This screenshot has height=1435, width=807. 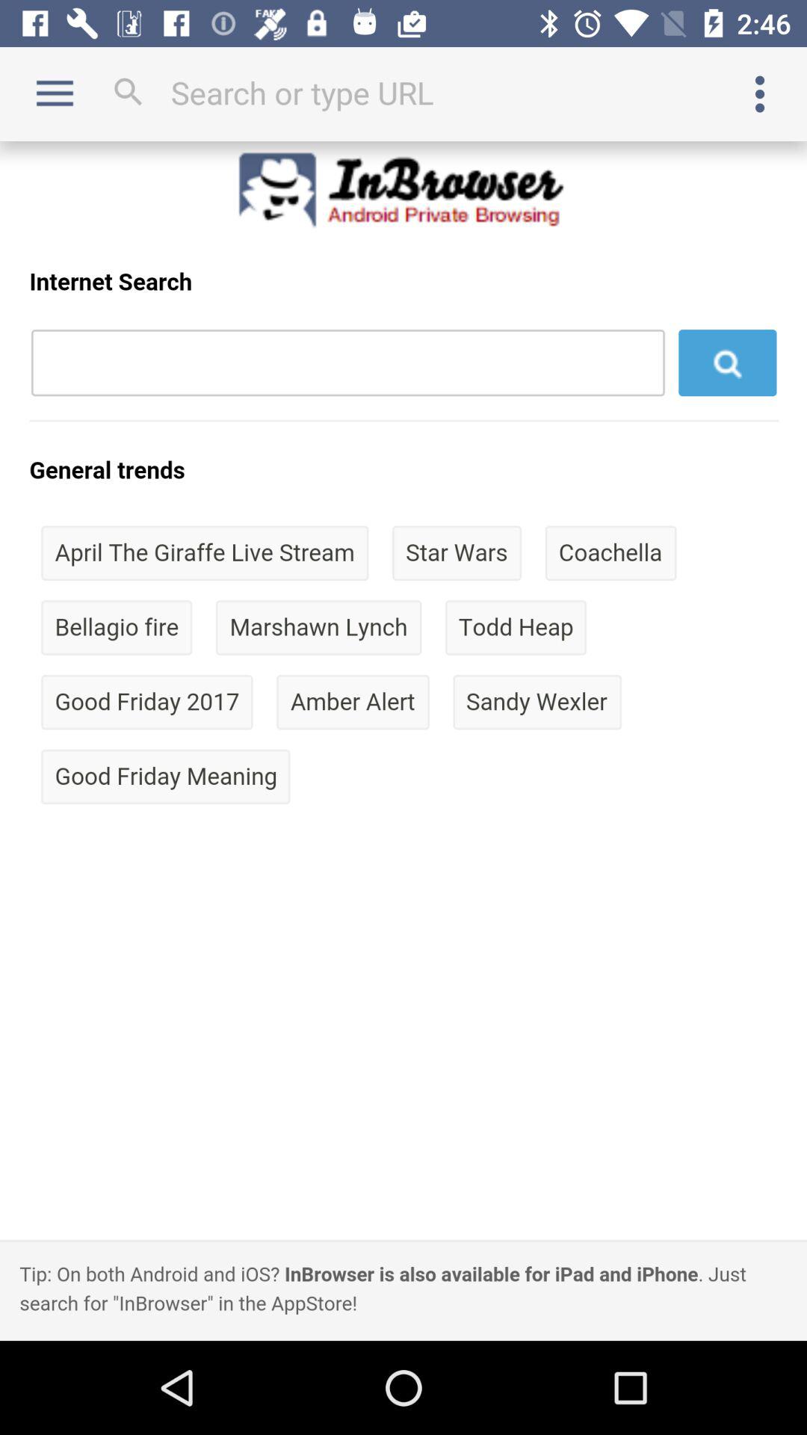 What do you see at coordinates (403, 93) in the screenshot?
I see `type url` at bounding box center [403, 93].